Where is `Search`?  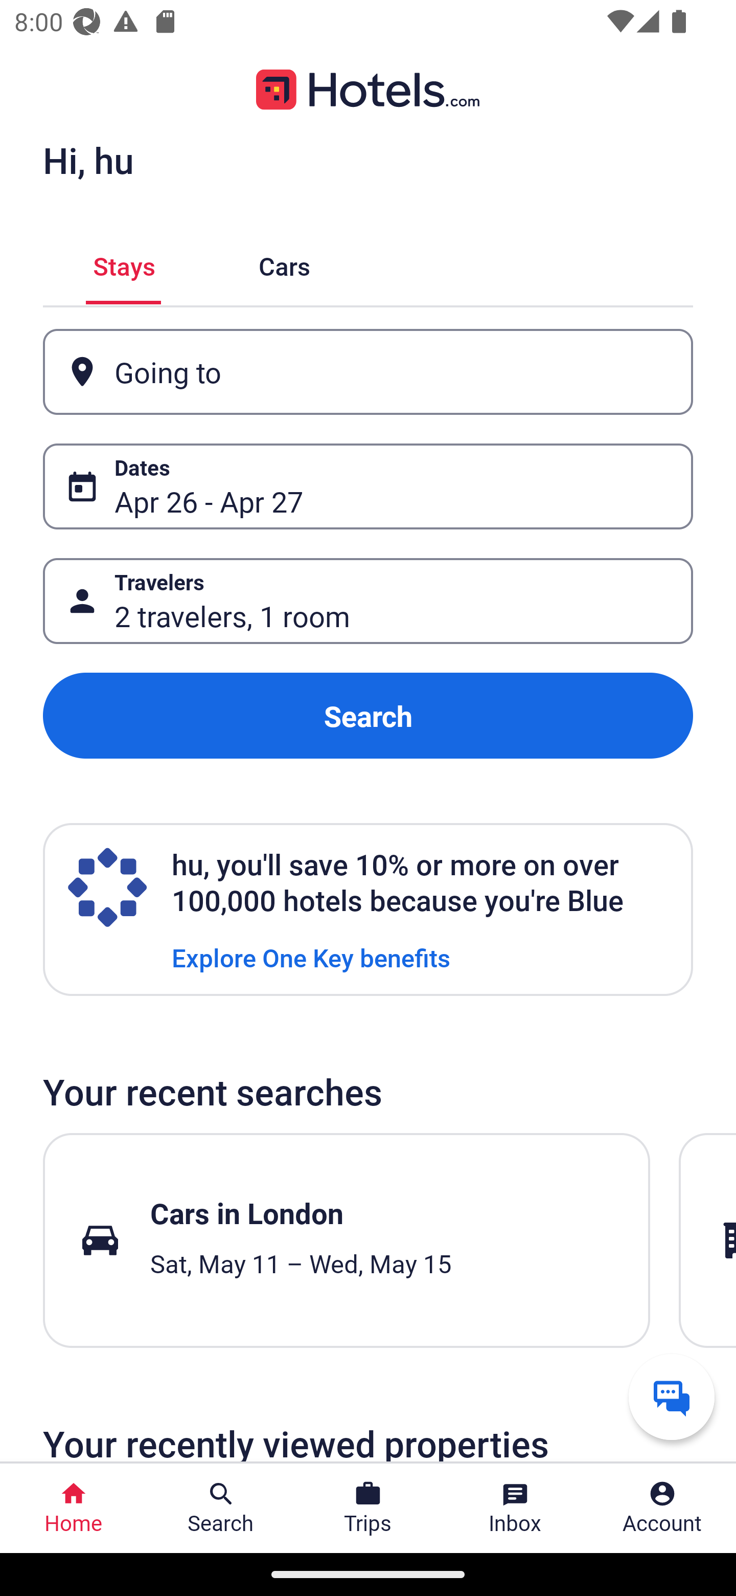 Search is located at coordinates (368, 715).